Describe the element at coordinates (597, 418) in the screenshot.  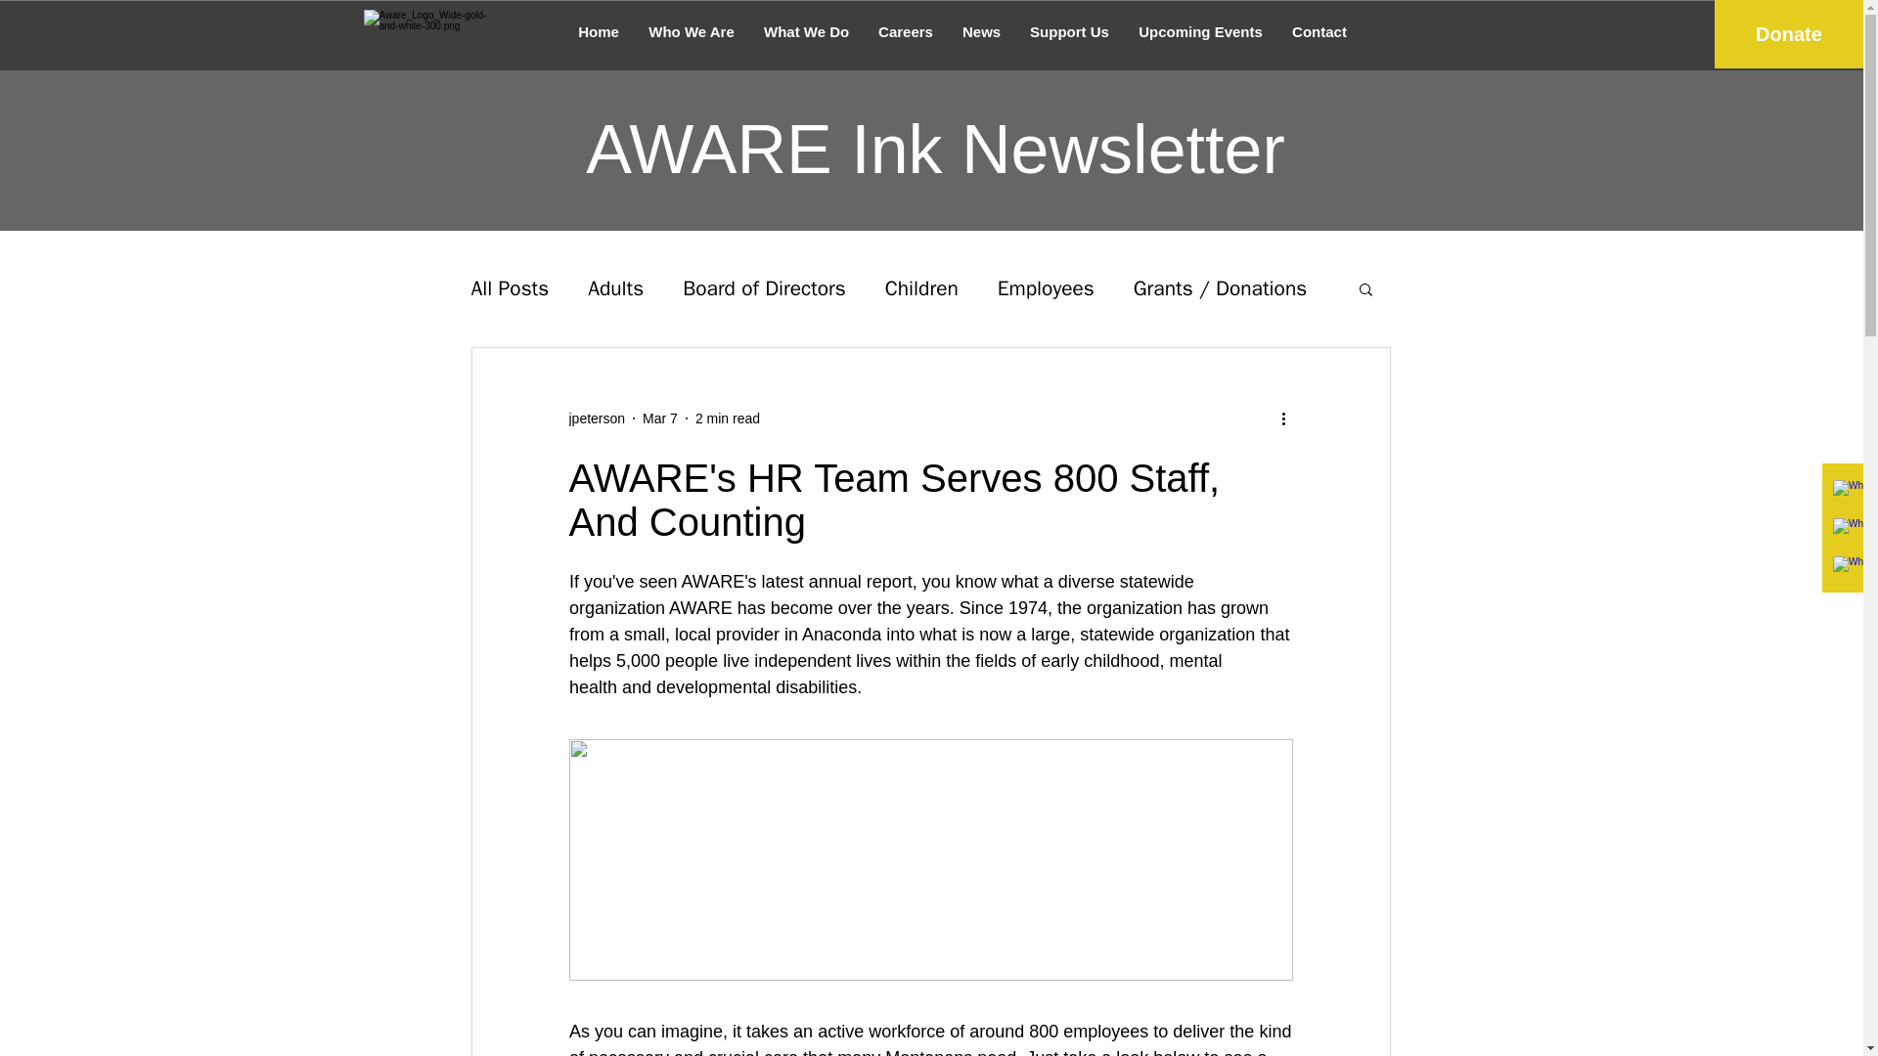
I see `jpeterson` at that location.